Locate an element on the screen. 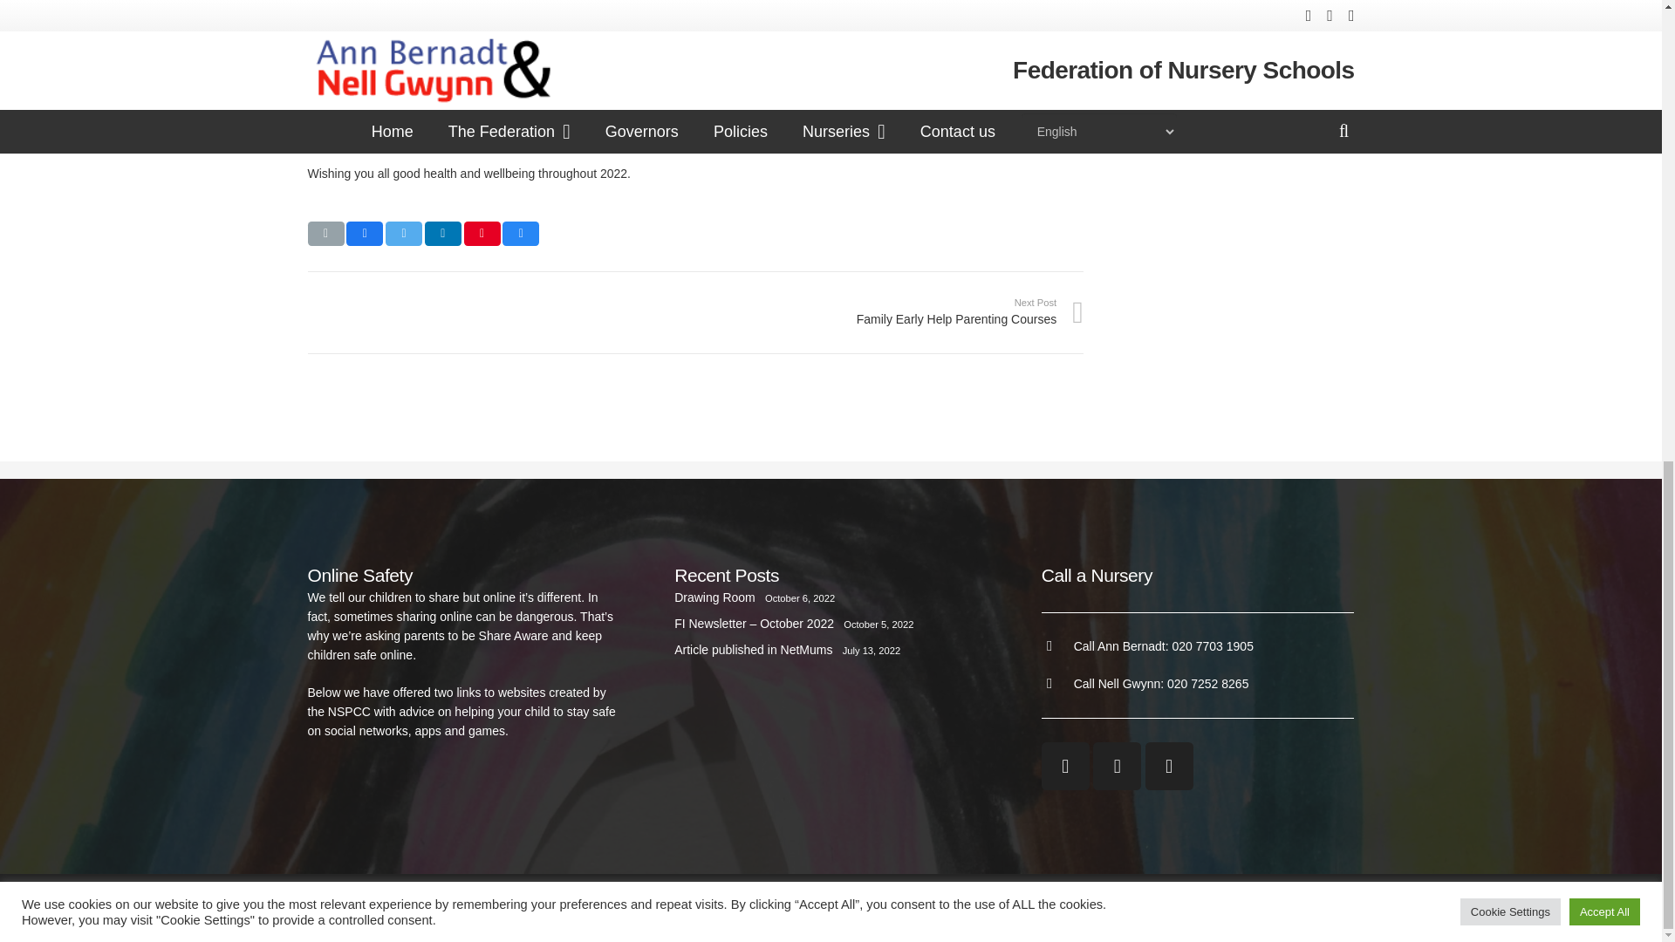 The image size is (1675, 942). Pin this is located at coordinates (482, 233).